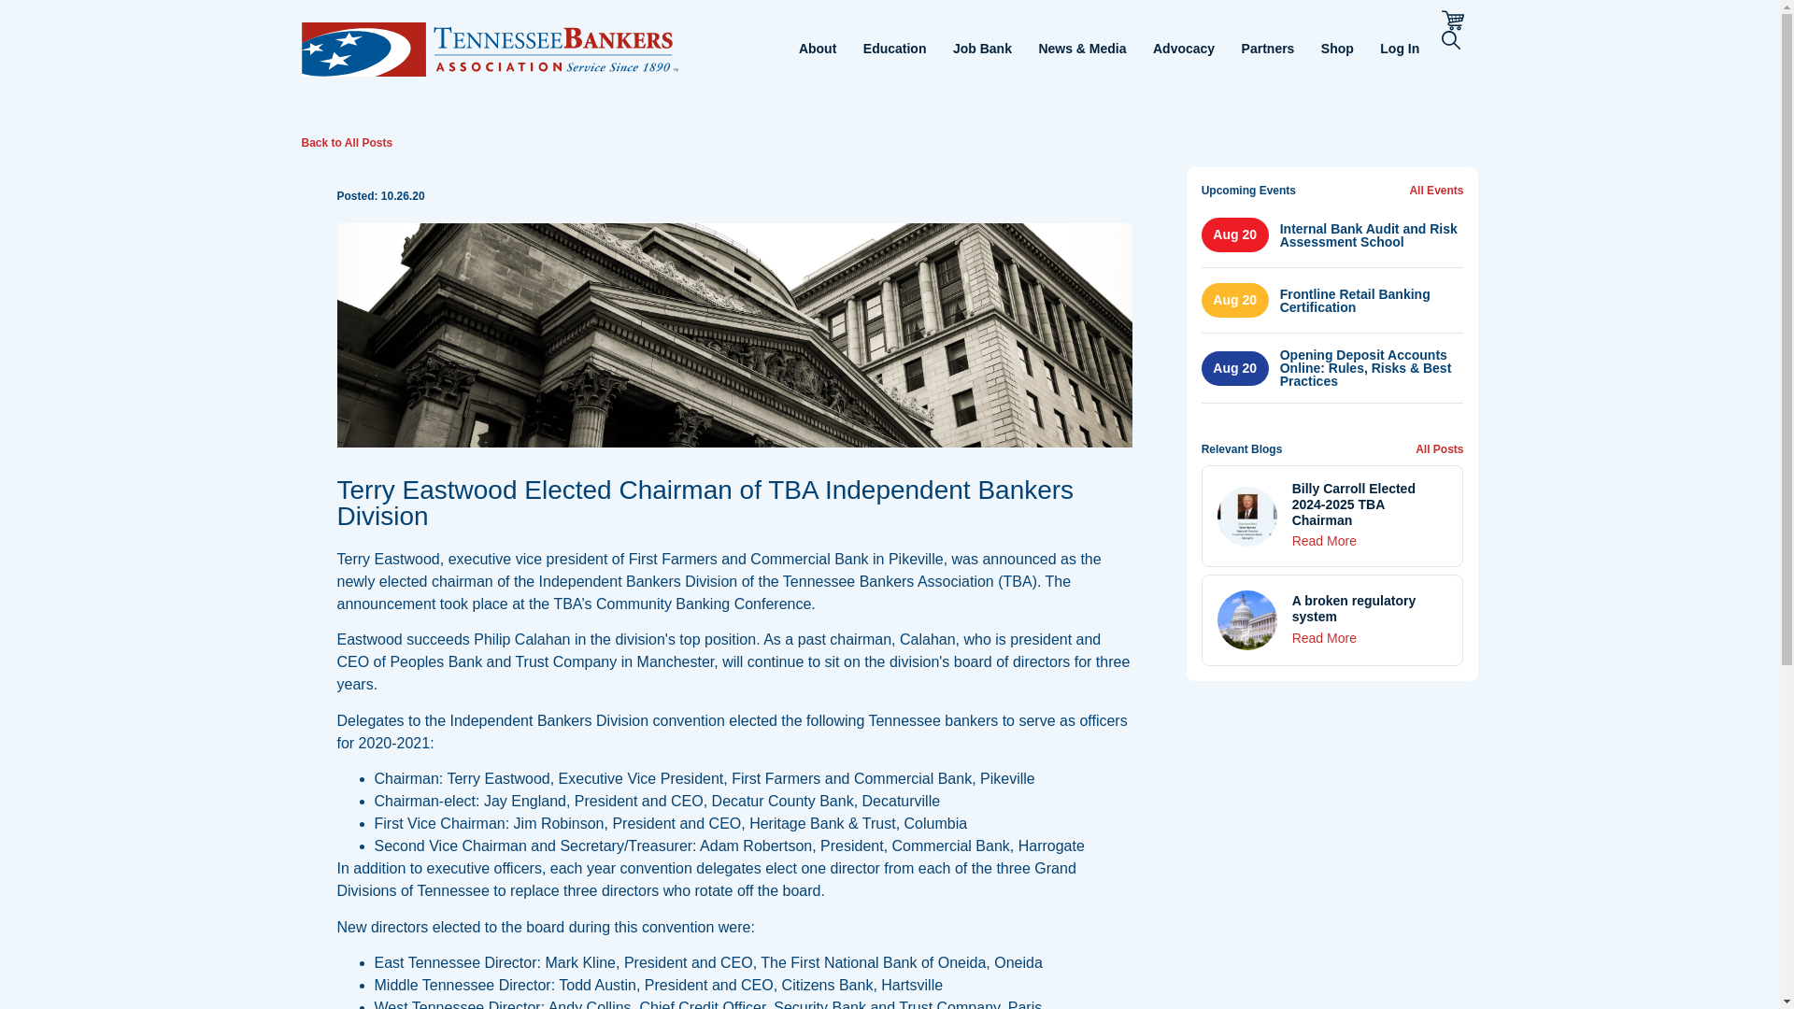 The image size is (1794, 1009). I want to click on Advocacy, so click(1183, 49).